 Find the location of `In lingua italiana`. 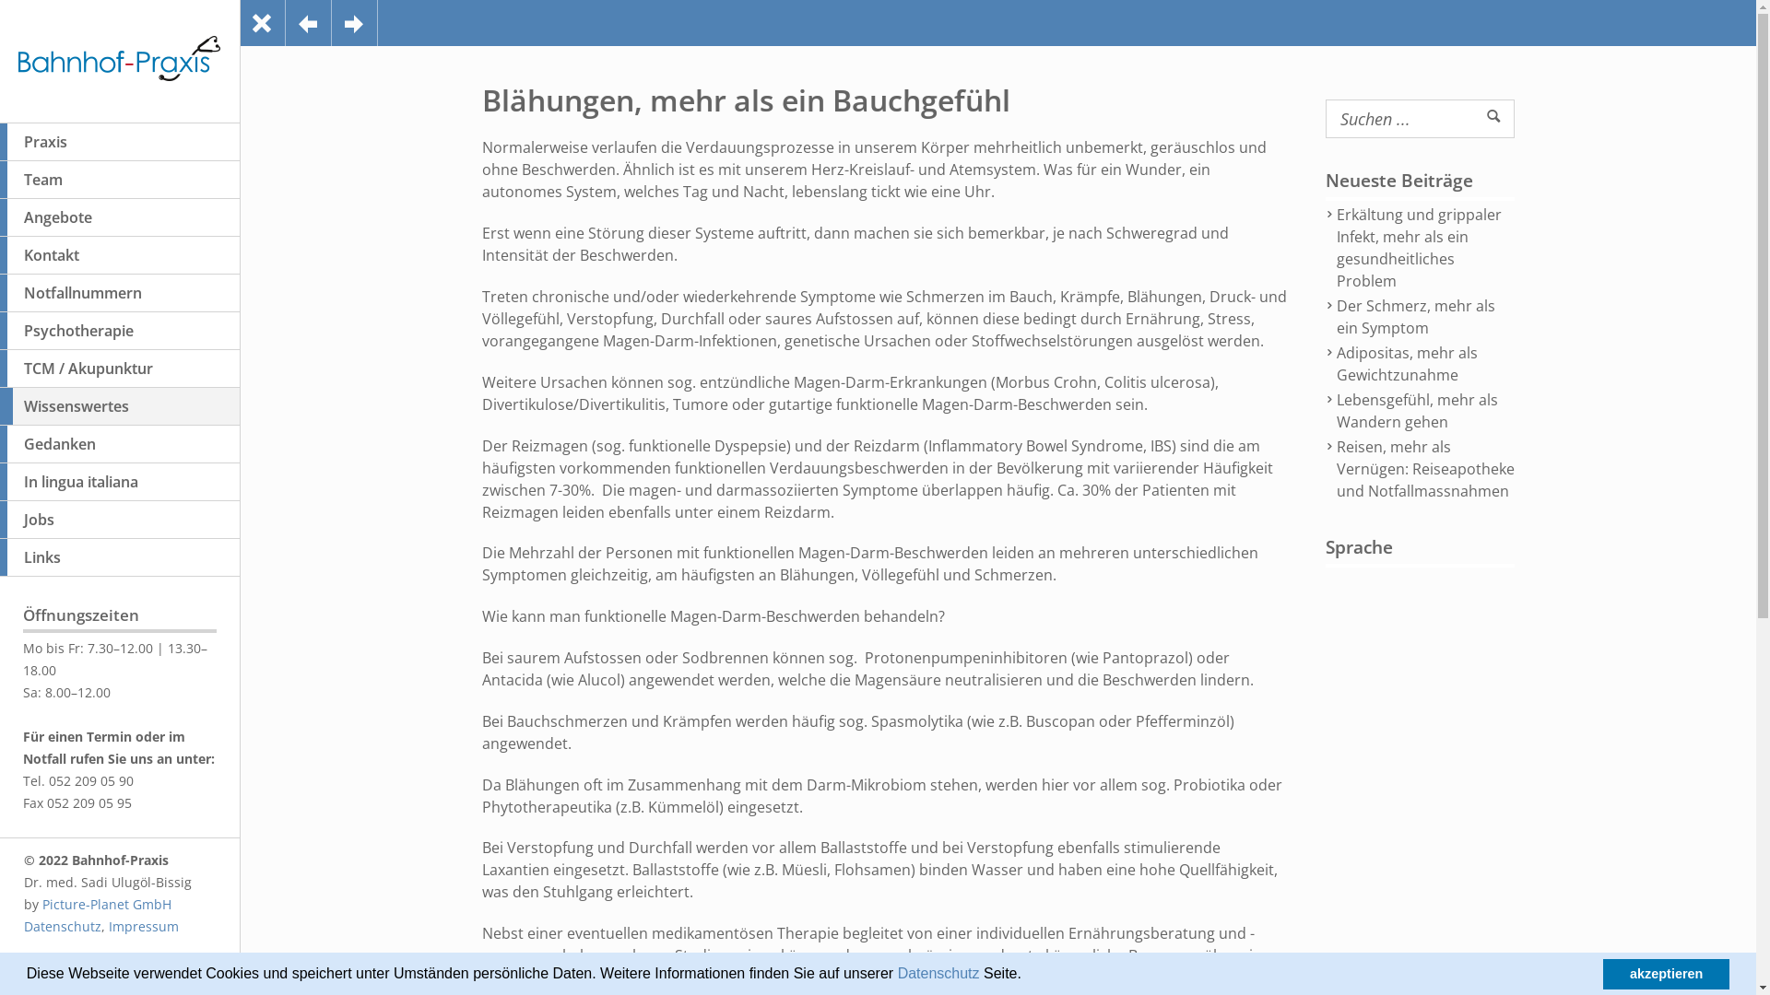

In lingua italiana is located at coordinates (120, 483).